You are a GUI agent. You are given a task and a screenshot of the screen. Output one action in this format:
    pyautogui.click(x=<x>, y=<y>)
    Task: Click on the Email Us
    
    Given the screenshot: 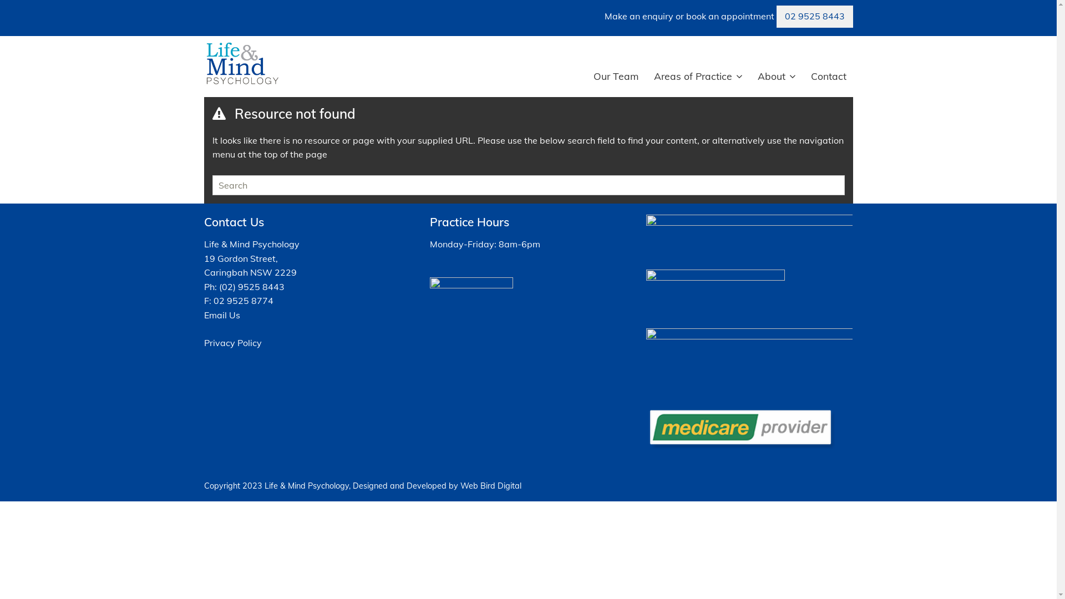 What is the action you would take?
    pyautogui.click(x=222, y=315)
    